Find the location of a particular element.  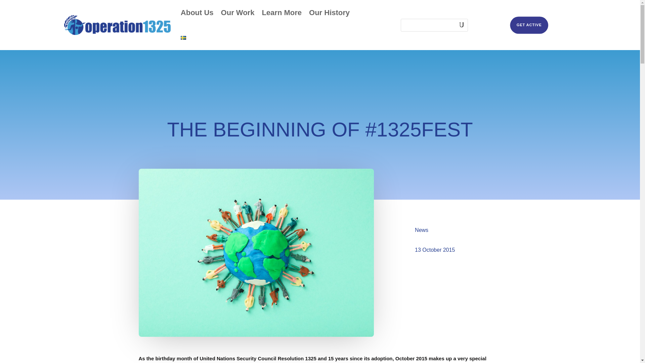

About Us is located at coordinates (197, 13).